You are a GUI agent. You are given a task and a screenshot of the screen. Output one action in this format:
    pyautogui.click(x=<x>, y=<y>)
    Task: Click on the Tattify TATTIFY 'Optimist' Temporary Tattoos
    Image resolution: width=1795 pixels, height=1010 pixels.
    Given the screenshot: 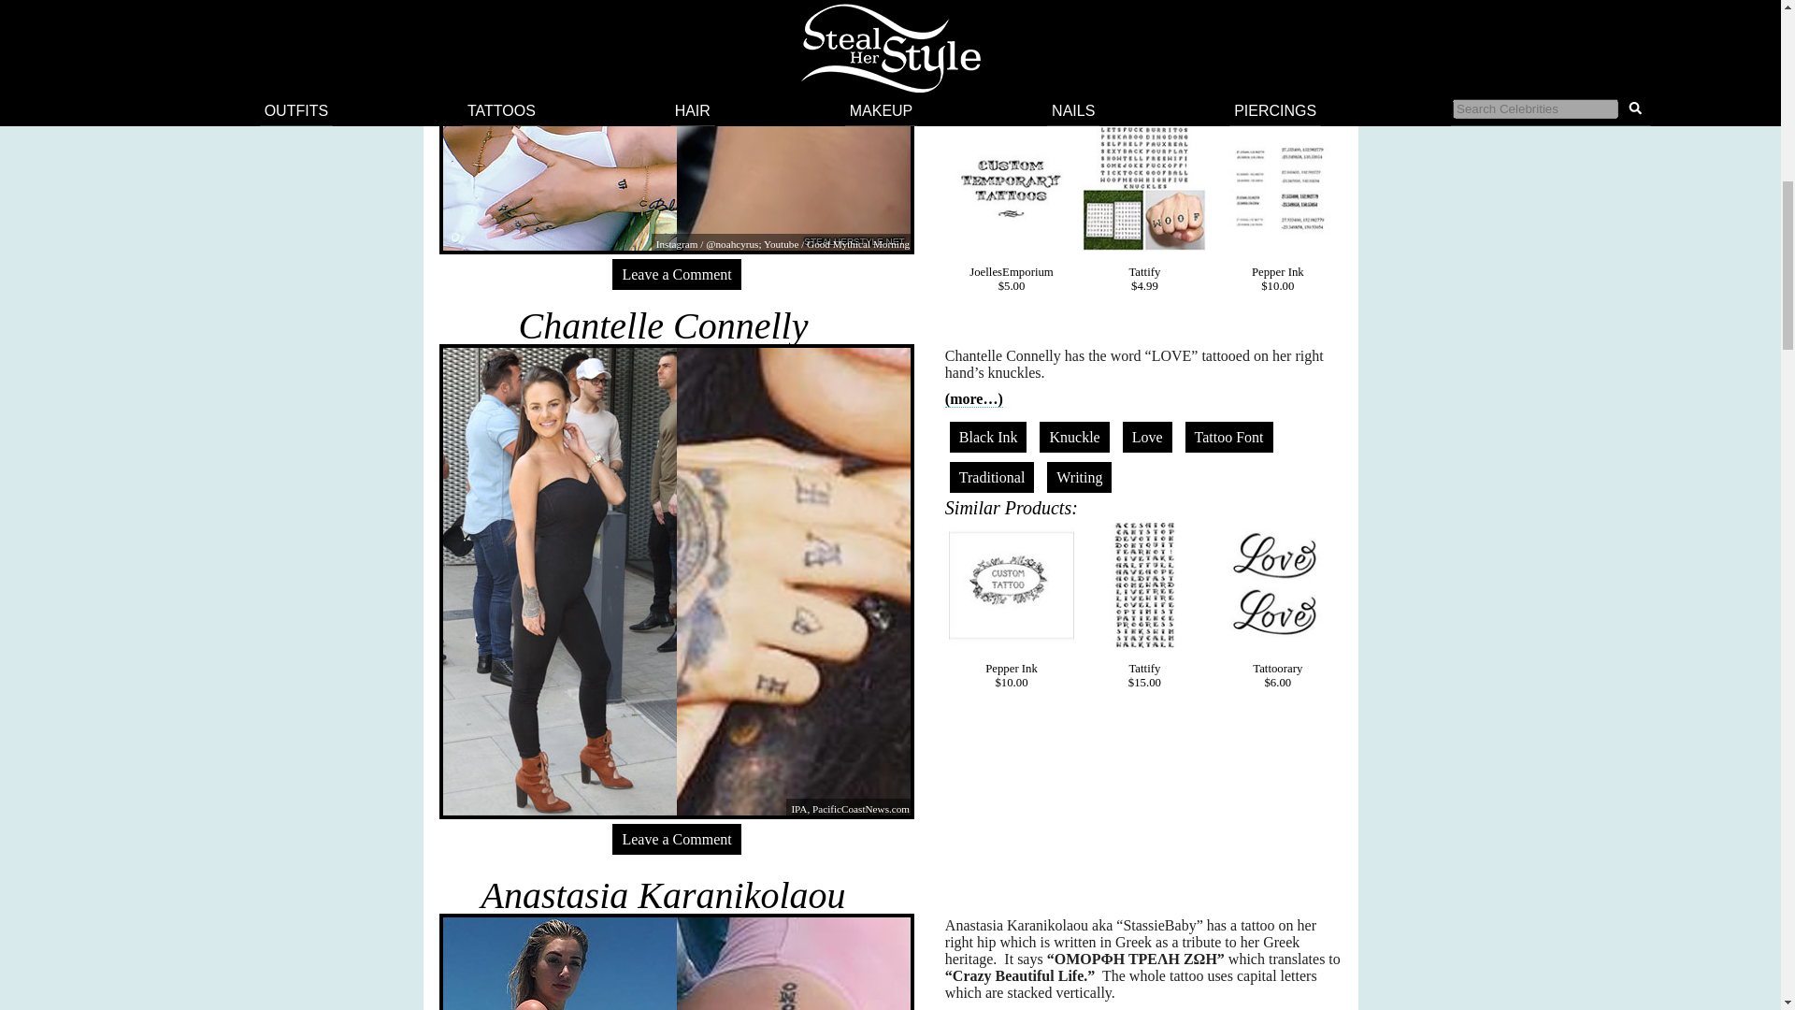 What is the action you would take?
    pyautogui.click(x=1144, y=585)
    